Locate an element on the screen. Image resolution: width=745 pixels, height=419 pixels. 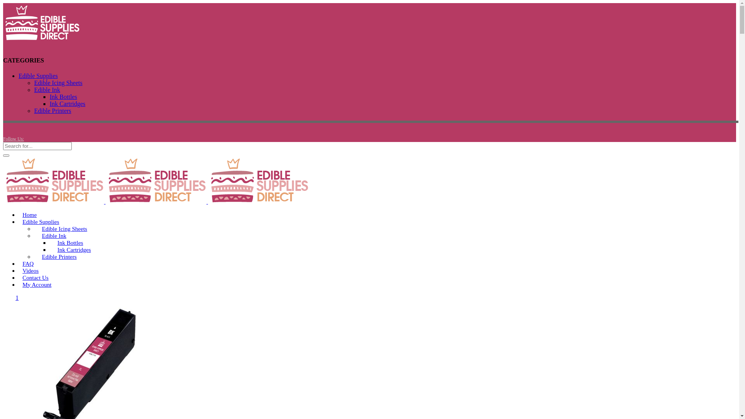
Edible Ink is located at coordinates (54, 236).